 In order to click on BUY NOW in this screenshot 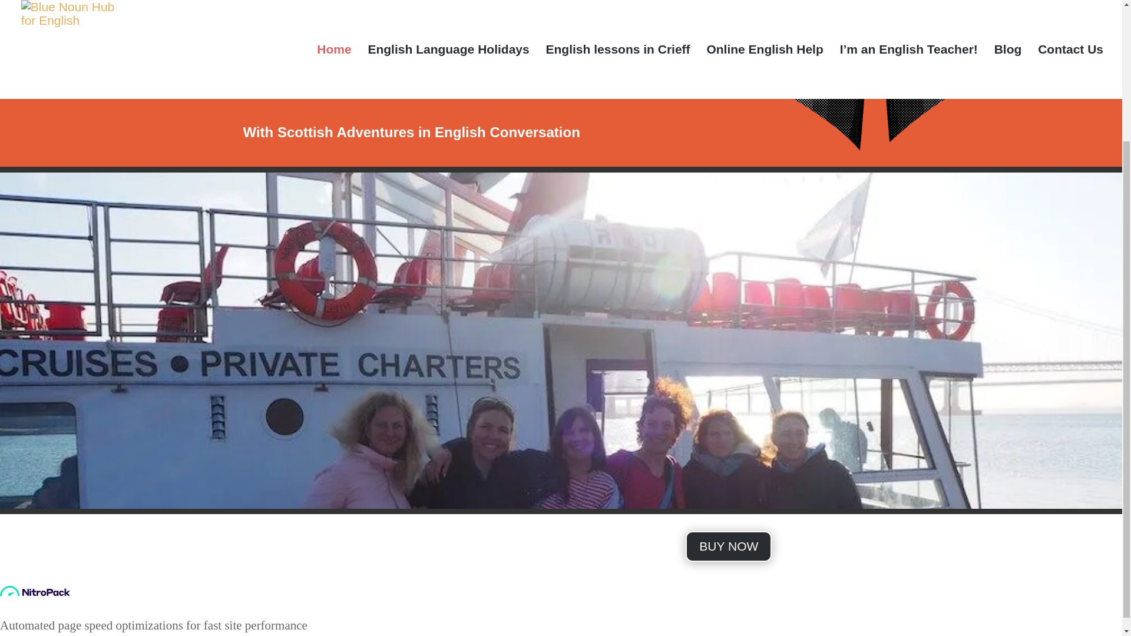, I will do `click(728, 546)`.